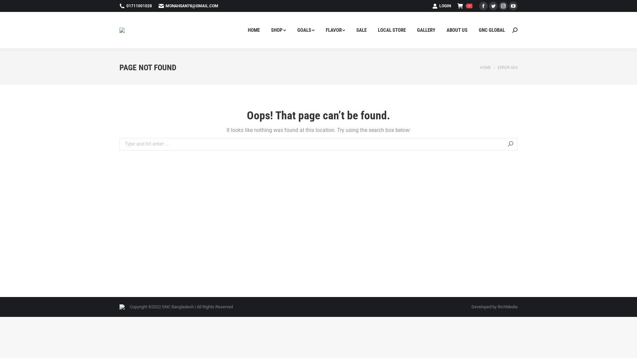 The image size is (637, 358). What do you see at coordinates (492, 30) in the screenshot?
I see `GNC GLOBAL` at bounding box center [492, 30].